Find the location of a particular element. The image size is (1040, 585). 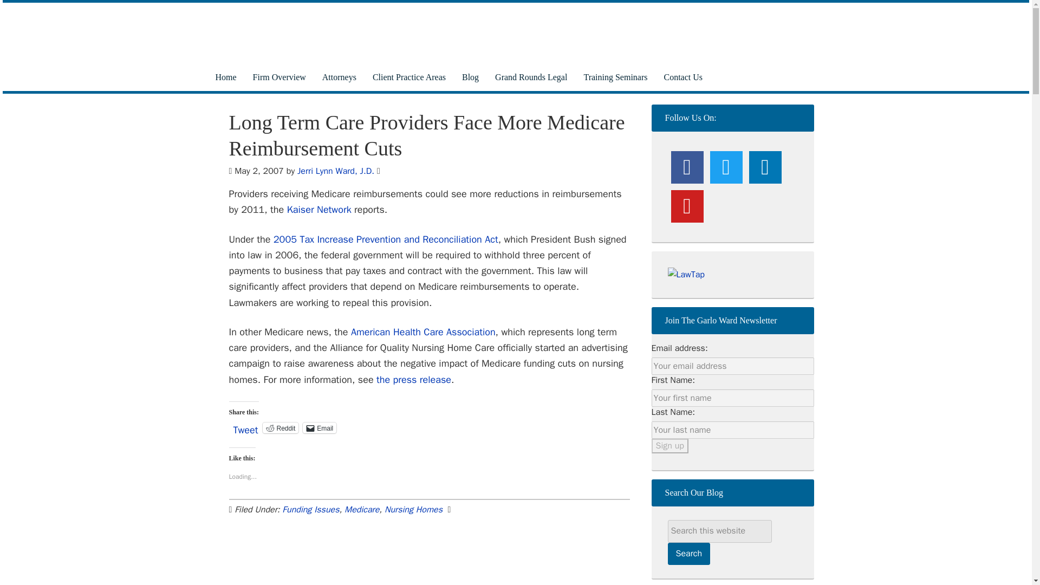

2005 Tax Increase Prevention and Reconciliation Act is located at coordinates (386, 238).